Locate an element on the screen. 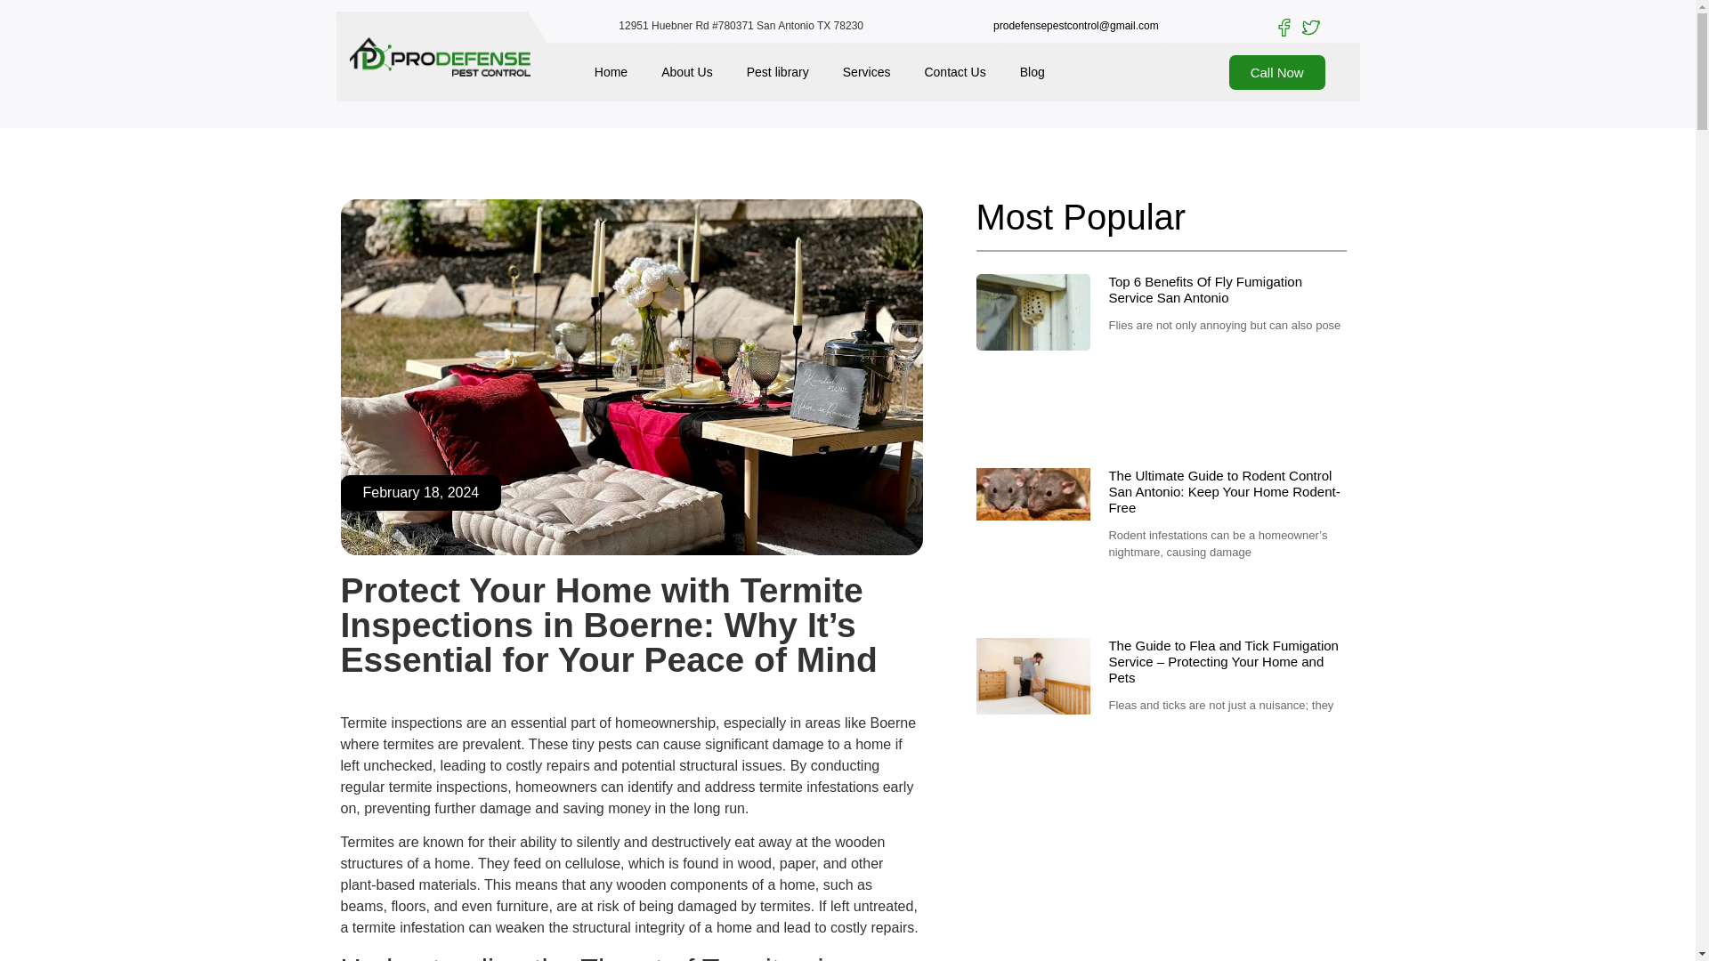 The height and width of the screenshot is (961, 1709). Contact Us is located at coordinates (954, 71).